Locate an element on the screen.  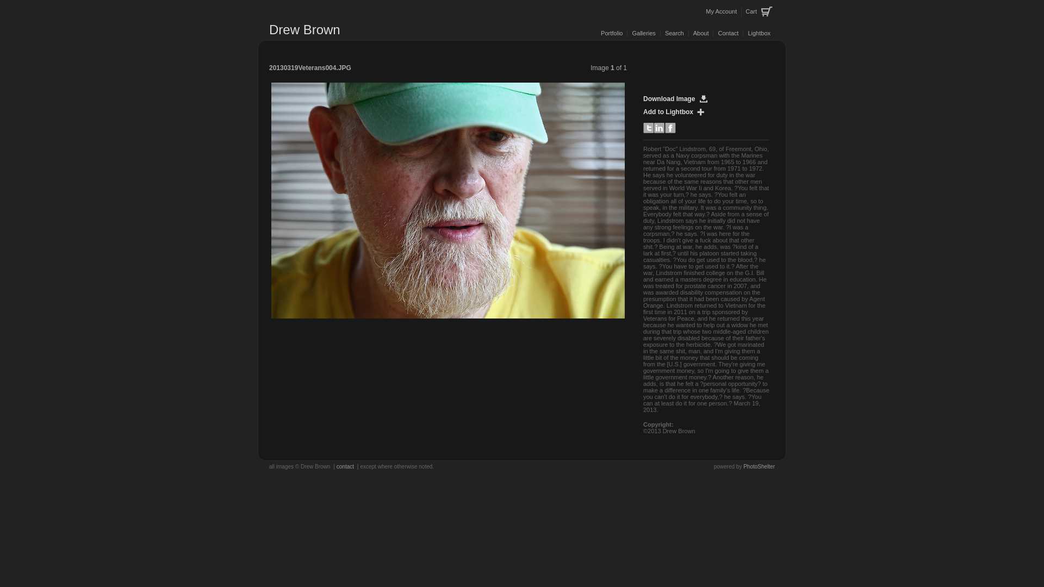
Cart is located at coordinates (759, 12).